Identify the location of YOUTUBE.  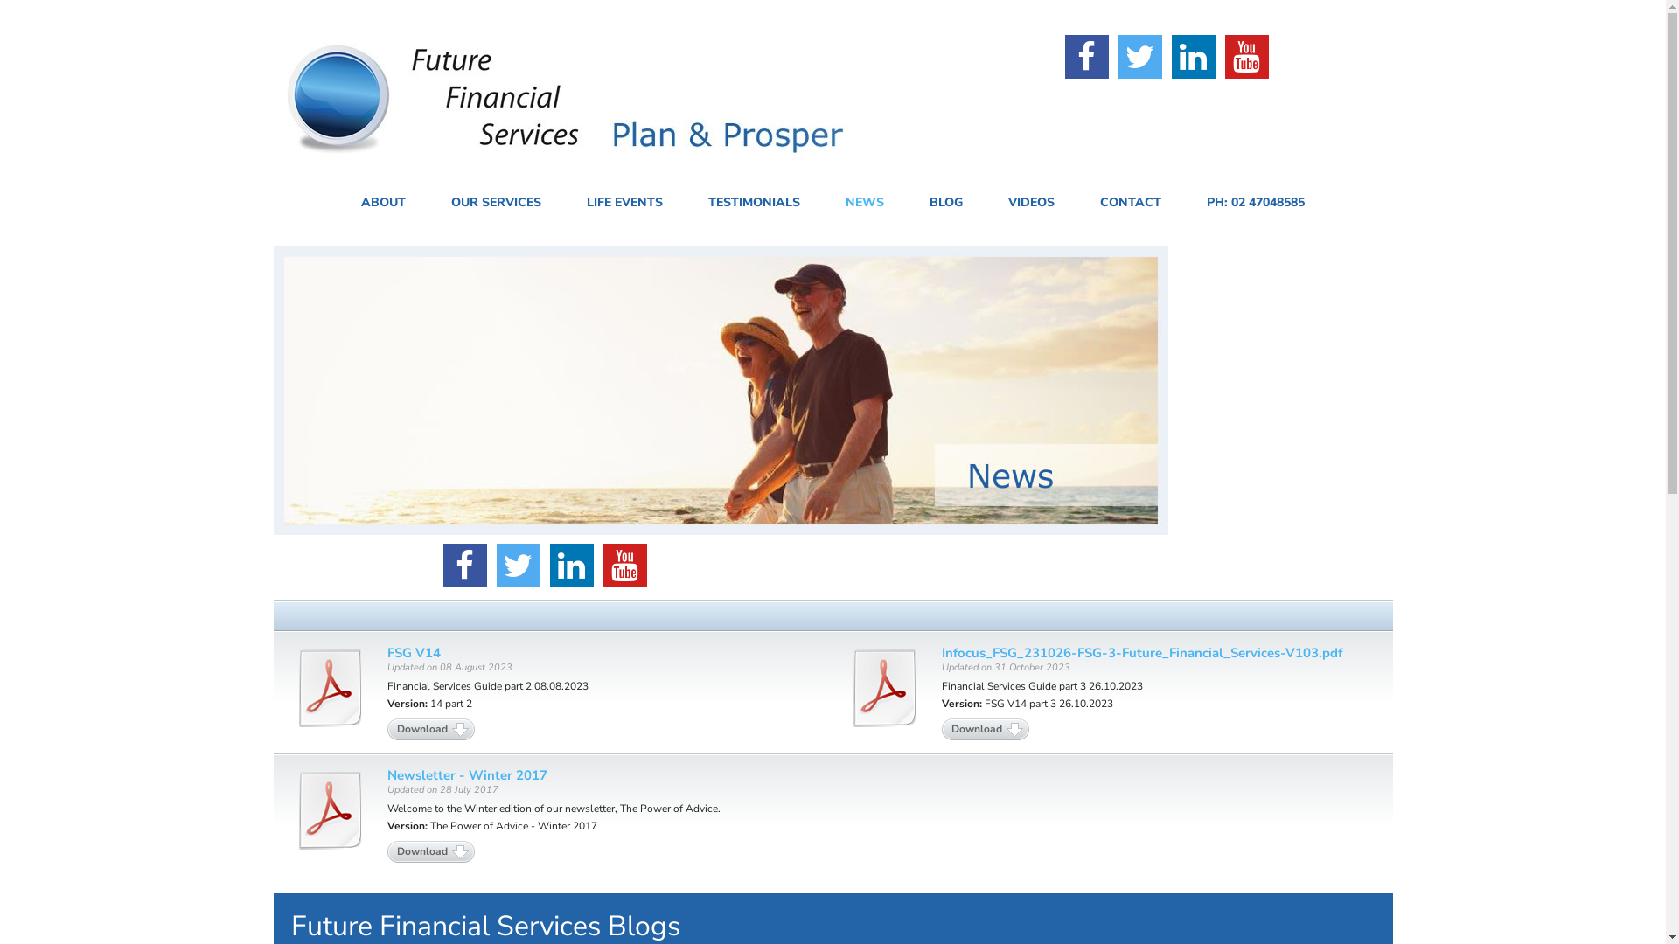
(625, 566).